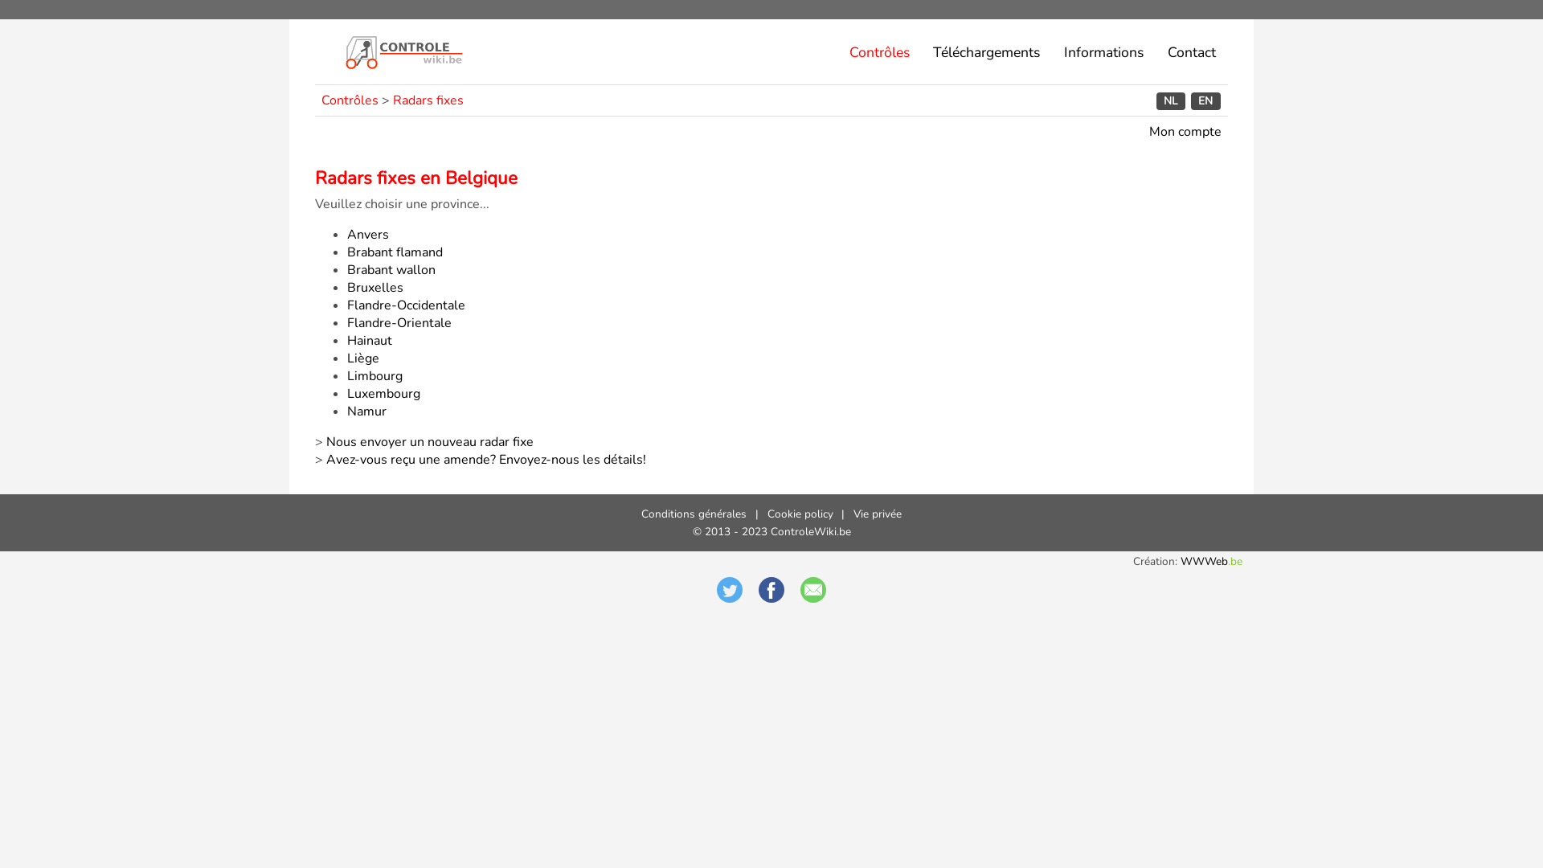 The height and width of the screenshot is (868, 1543). Describe the element at coordinates (1104, 52) in the screenshot. I see `Informations` at that location.